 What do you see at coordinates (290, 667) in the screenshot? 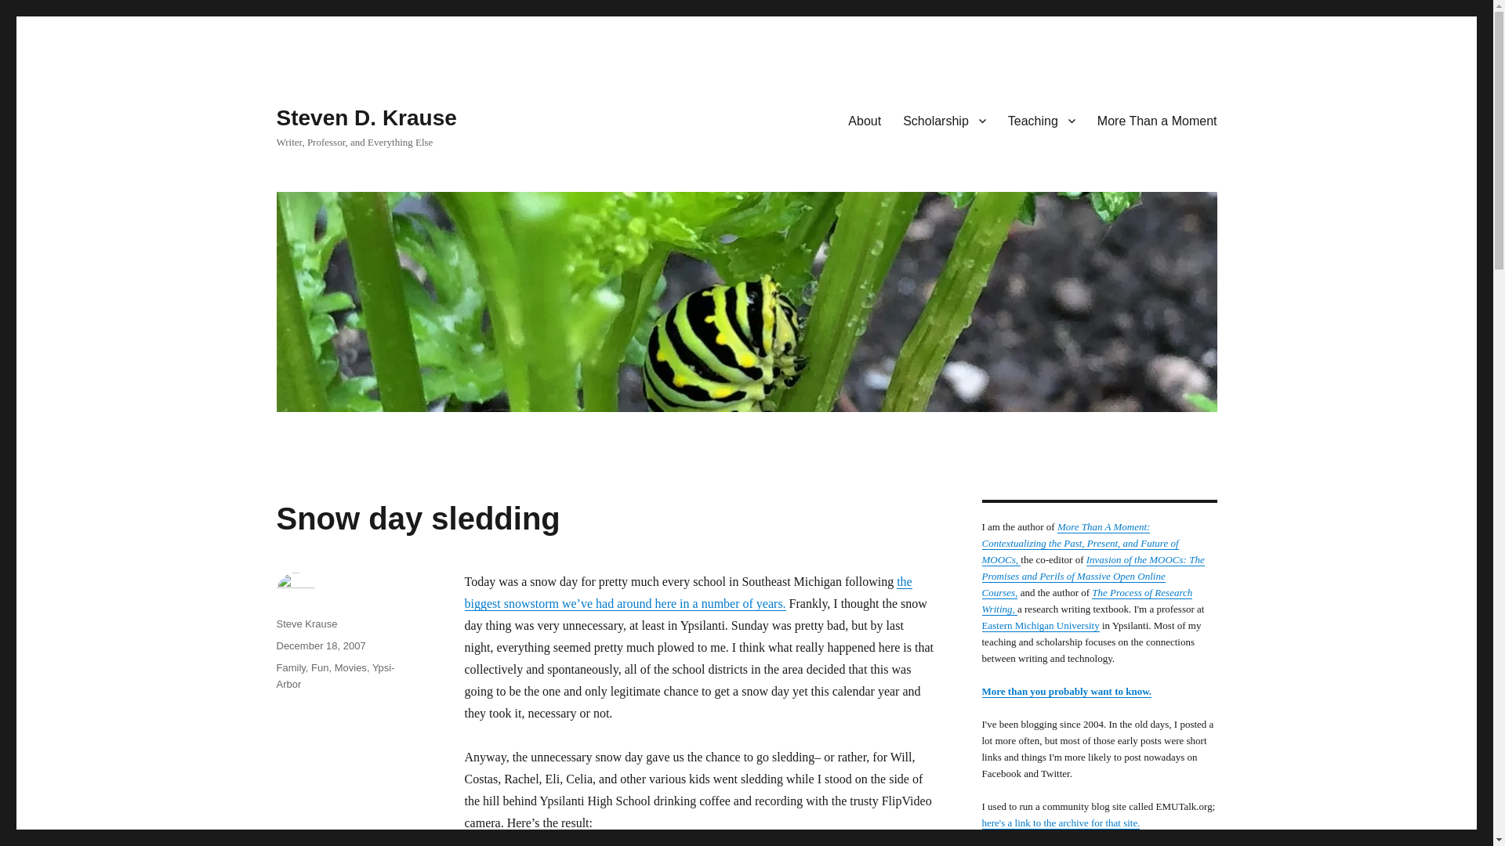
I see `Family` at bounding box center [290, 667].